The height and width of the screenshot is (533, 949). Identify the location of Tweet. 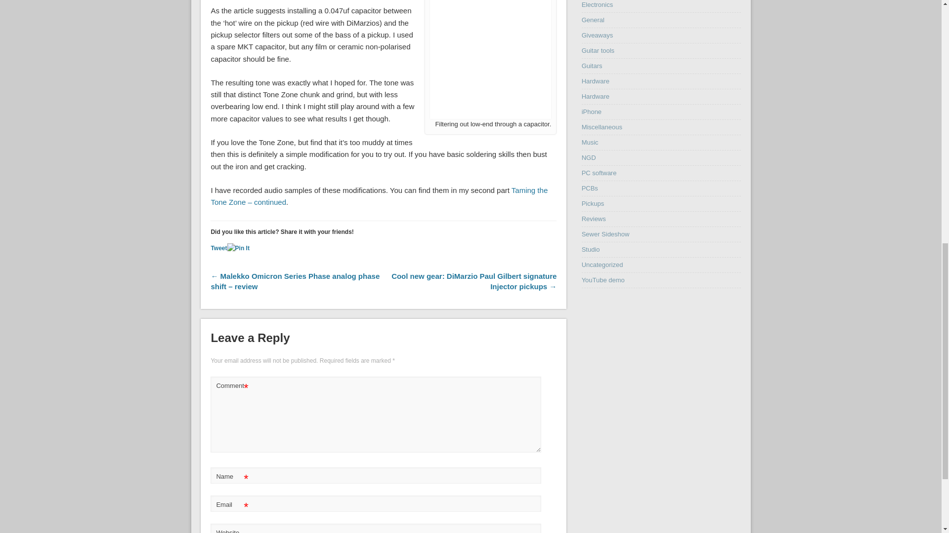
(218, 248).